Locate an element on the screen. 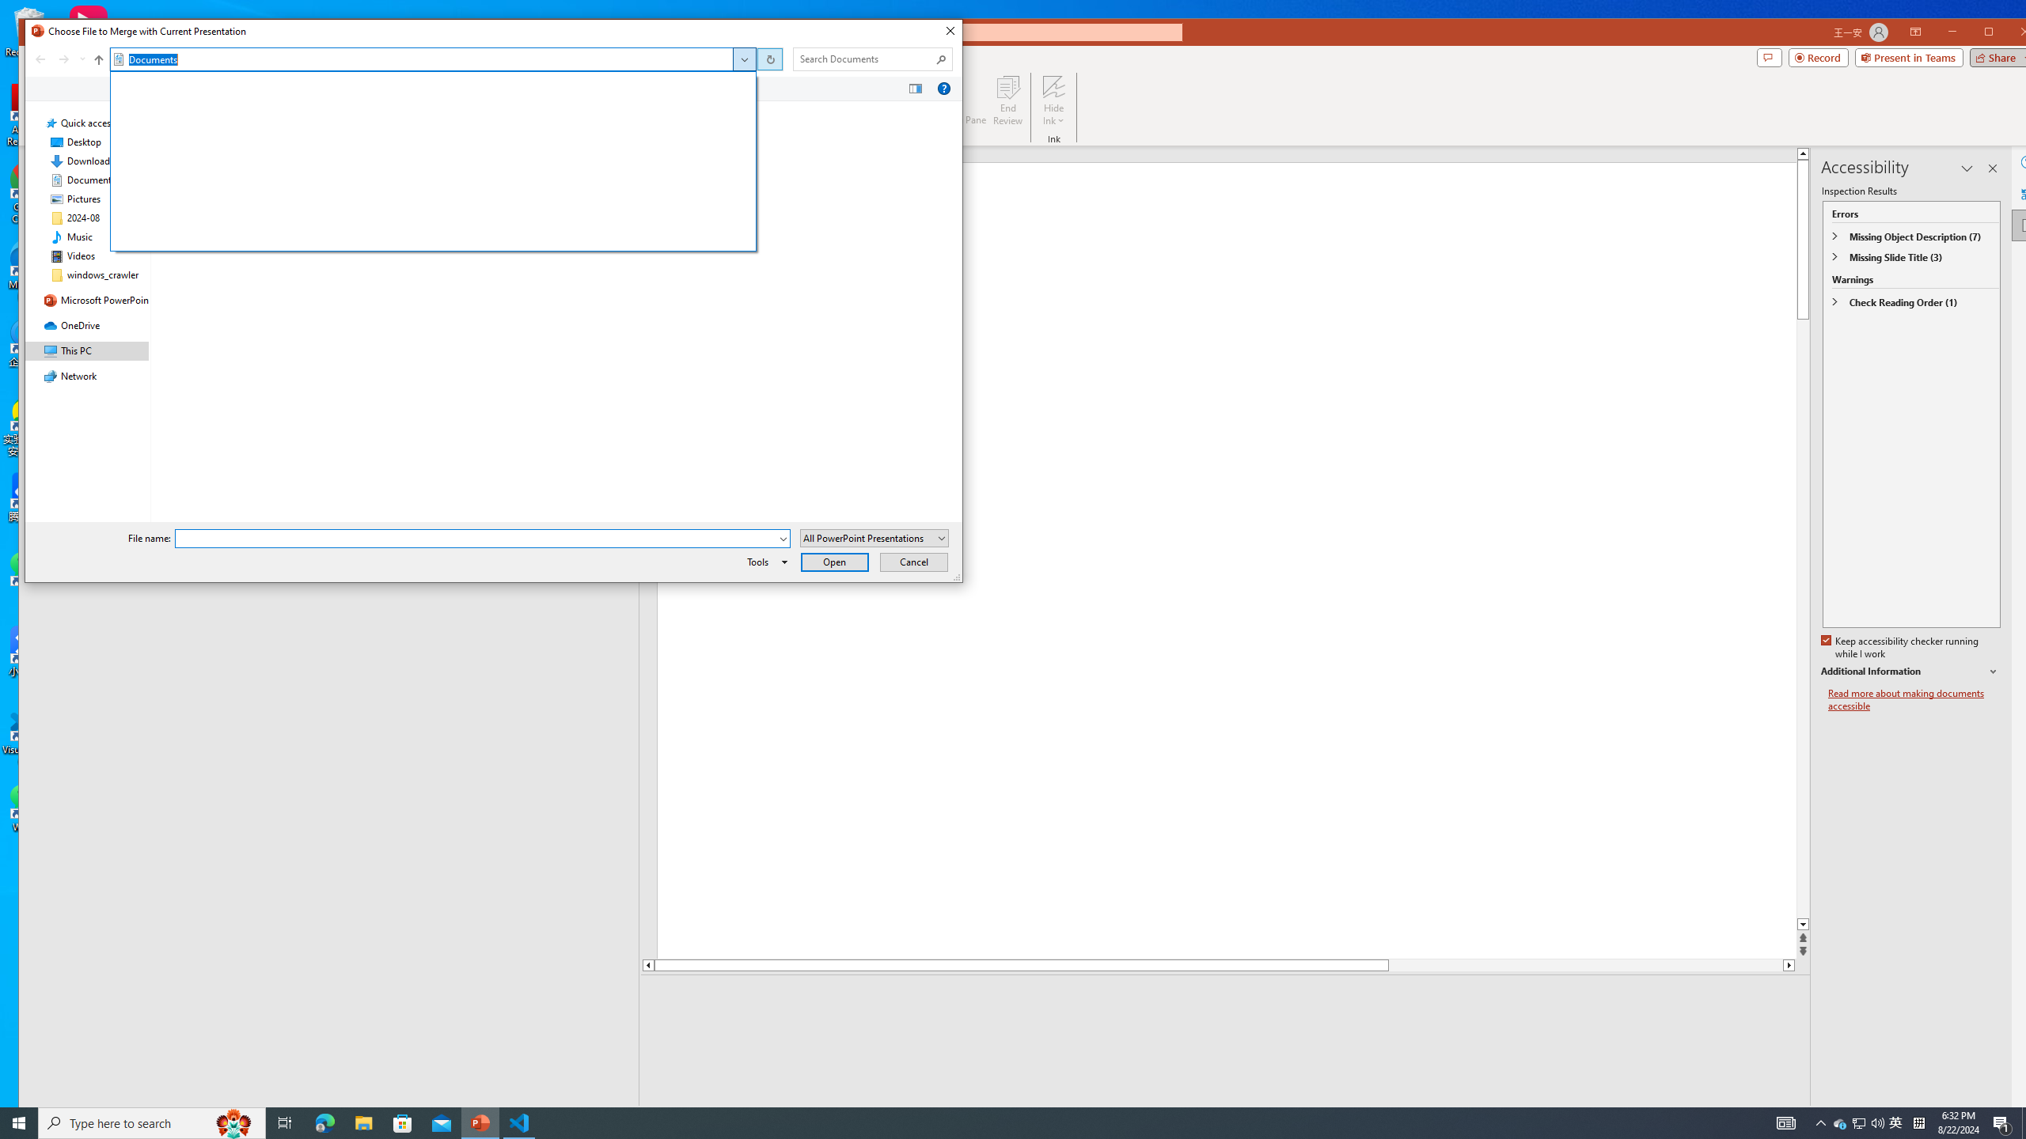 This screenshot has height=1139, width=2026. Maximize is located at coordinates (2012, 33).